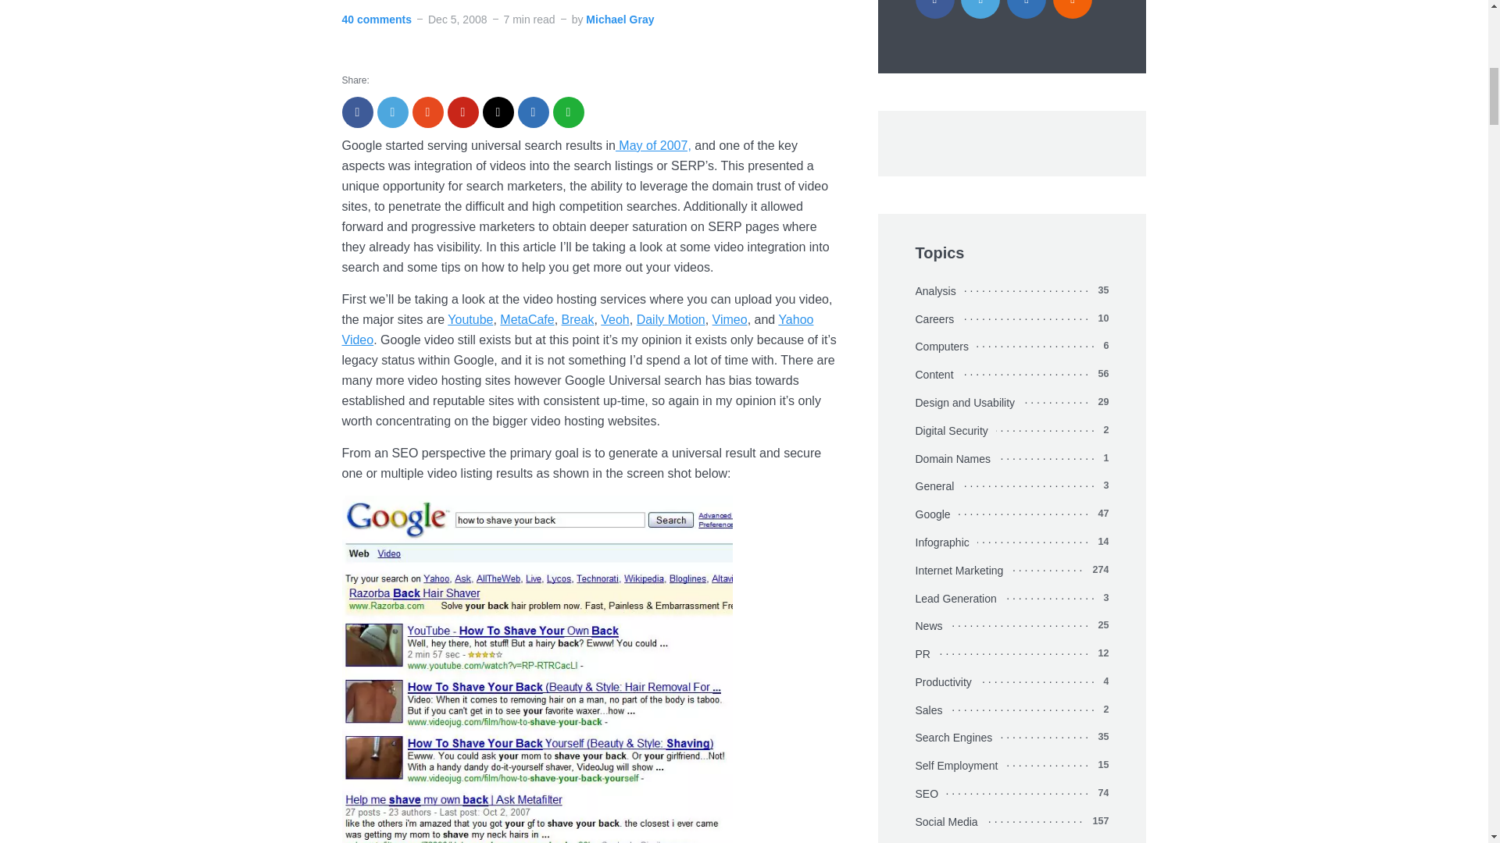 This screenshot has width=1500, height=843. Describe the element at coordinates (470, 318) in the screenshot. I see `Youtube` at that location.